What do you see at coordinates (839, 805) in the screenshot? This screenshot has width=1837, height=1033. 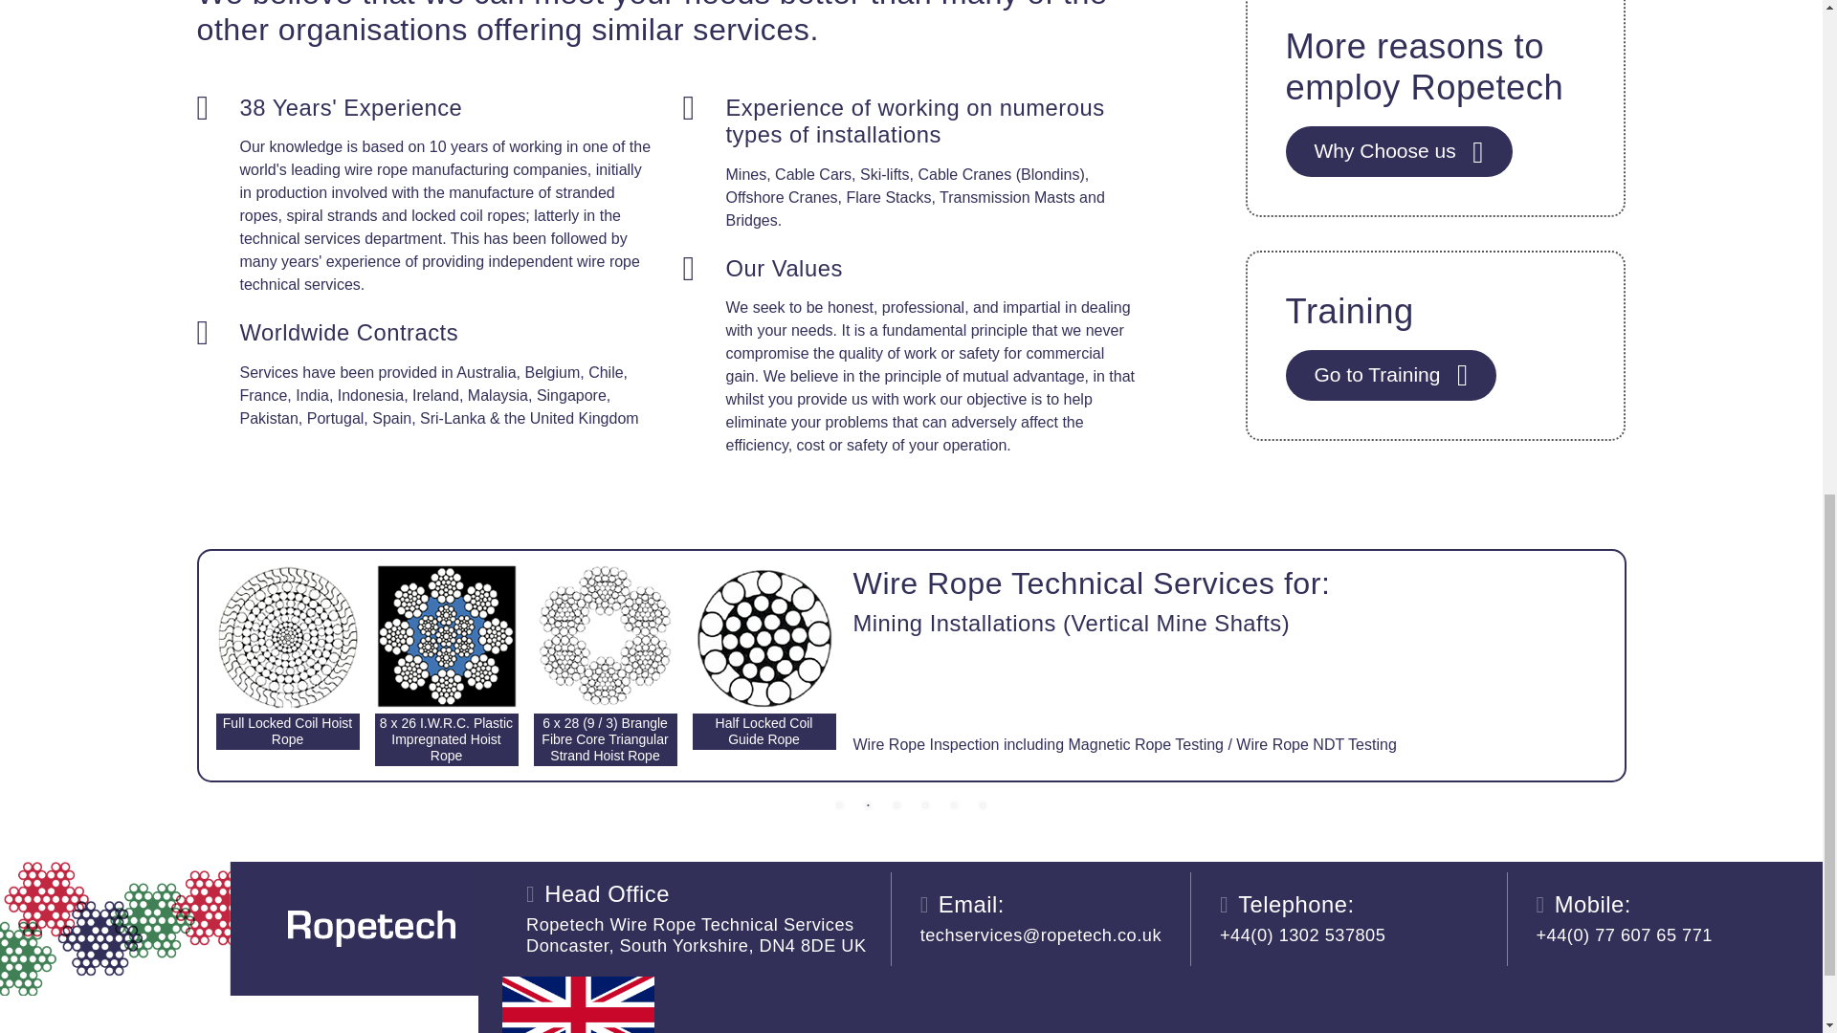 I see `1` at bounding box center [839, 805].